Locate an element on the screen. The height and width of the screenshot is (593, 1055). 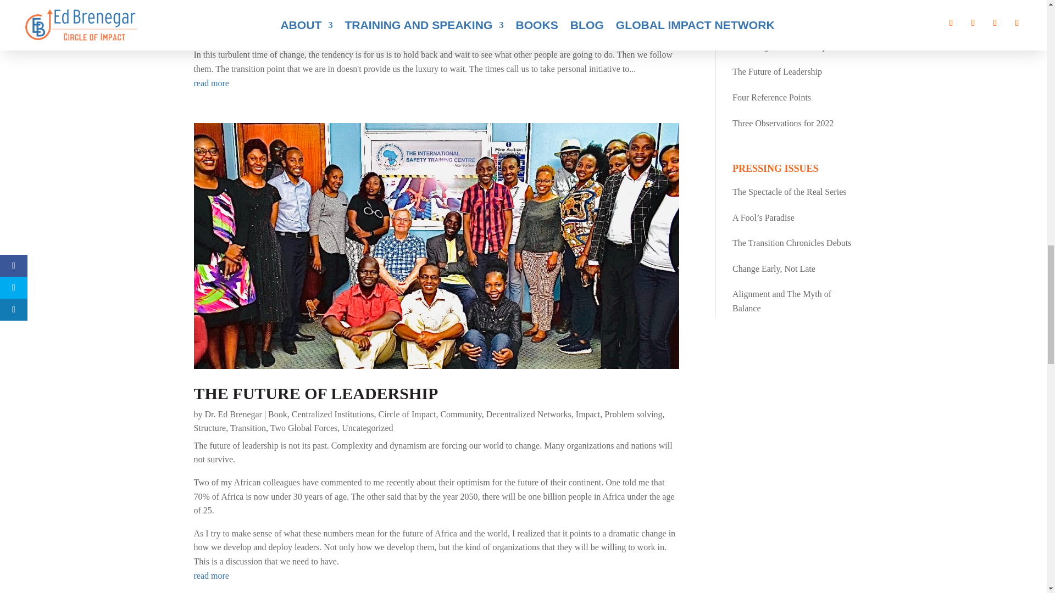
Posts by Dr. Ed Brenegar is located at coordinates (233, 414).